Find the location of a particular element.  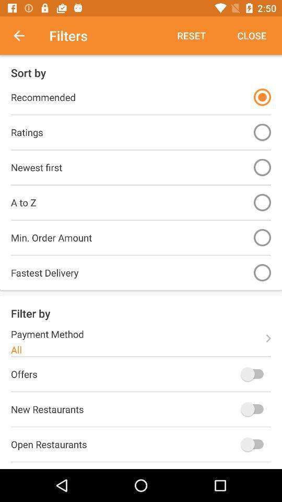

select option is located at coordinates (262, 273).